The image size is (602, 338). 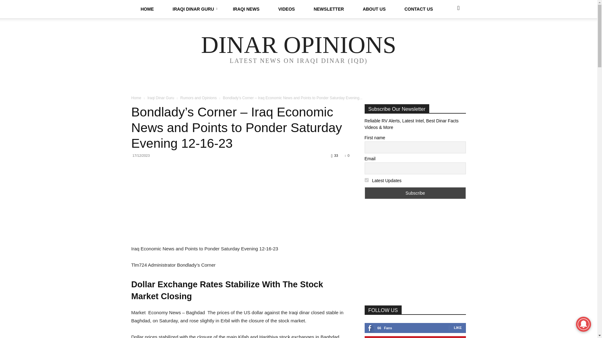 What do you see at coordinates (366, 180) in the screenshot?
I see `1` at bounding box center [366, 180].